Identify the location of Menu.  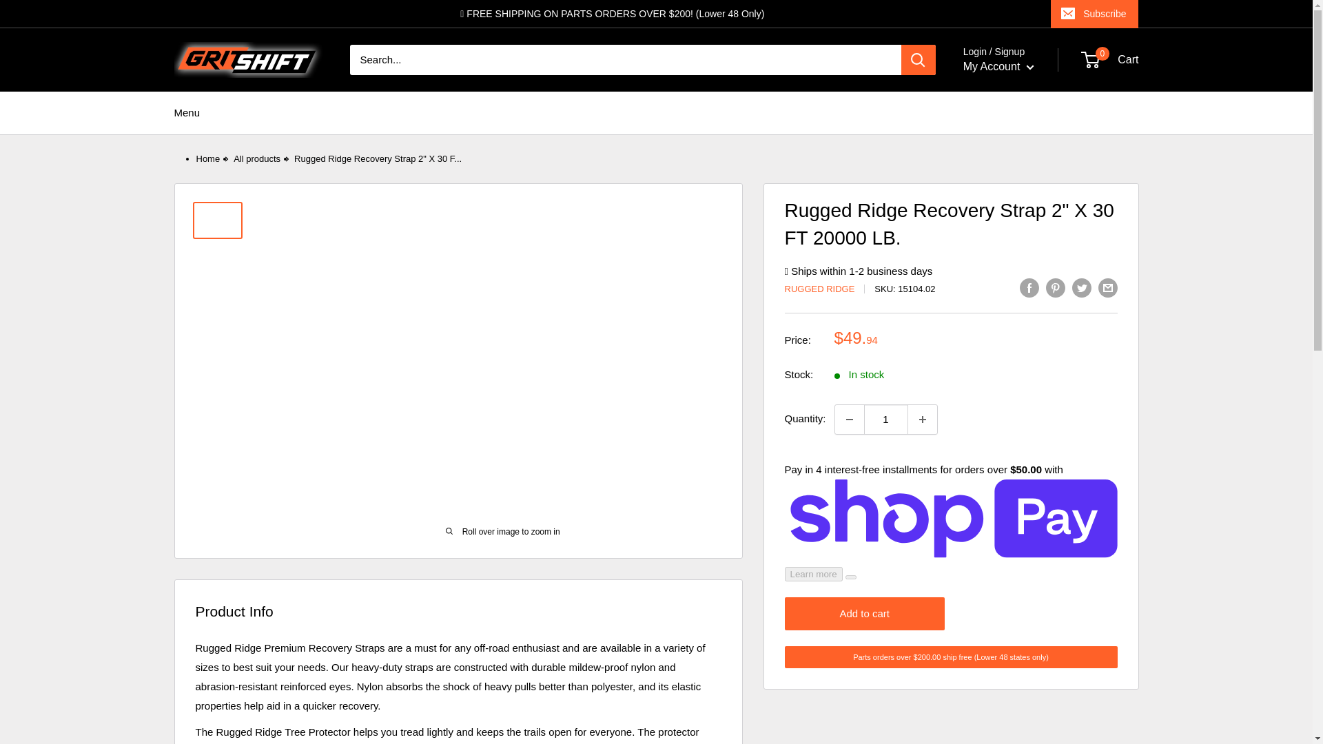
(186, 113).